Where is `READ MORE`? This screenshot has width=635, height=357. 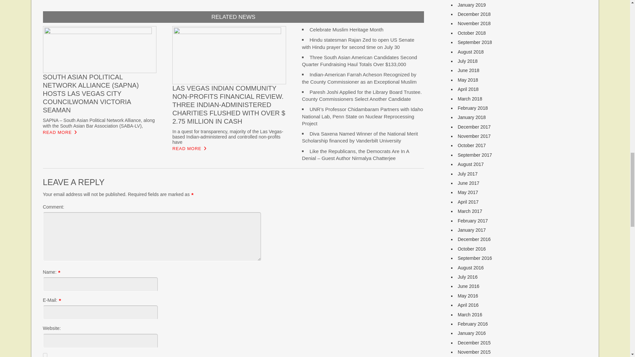
READ MORE is located at coordinates (58, 132).